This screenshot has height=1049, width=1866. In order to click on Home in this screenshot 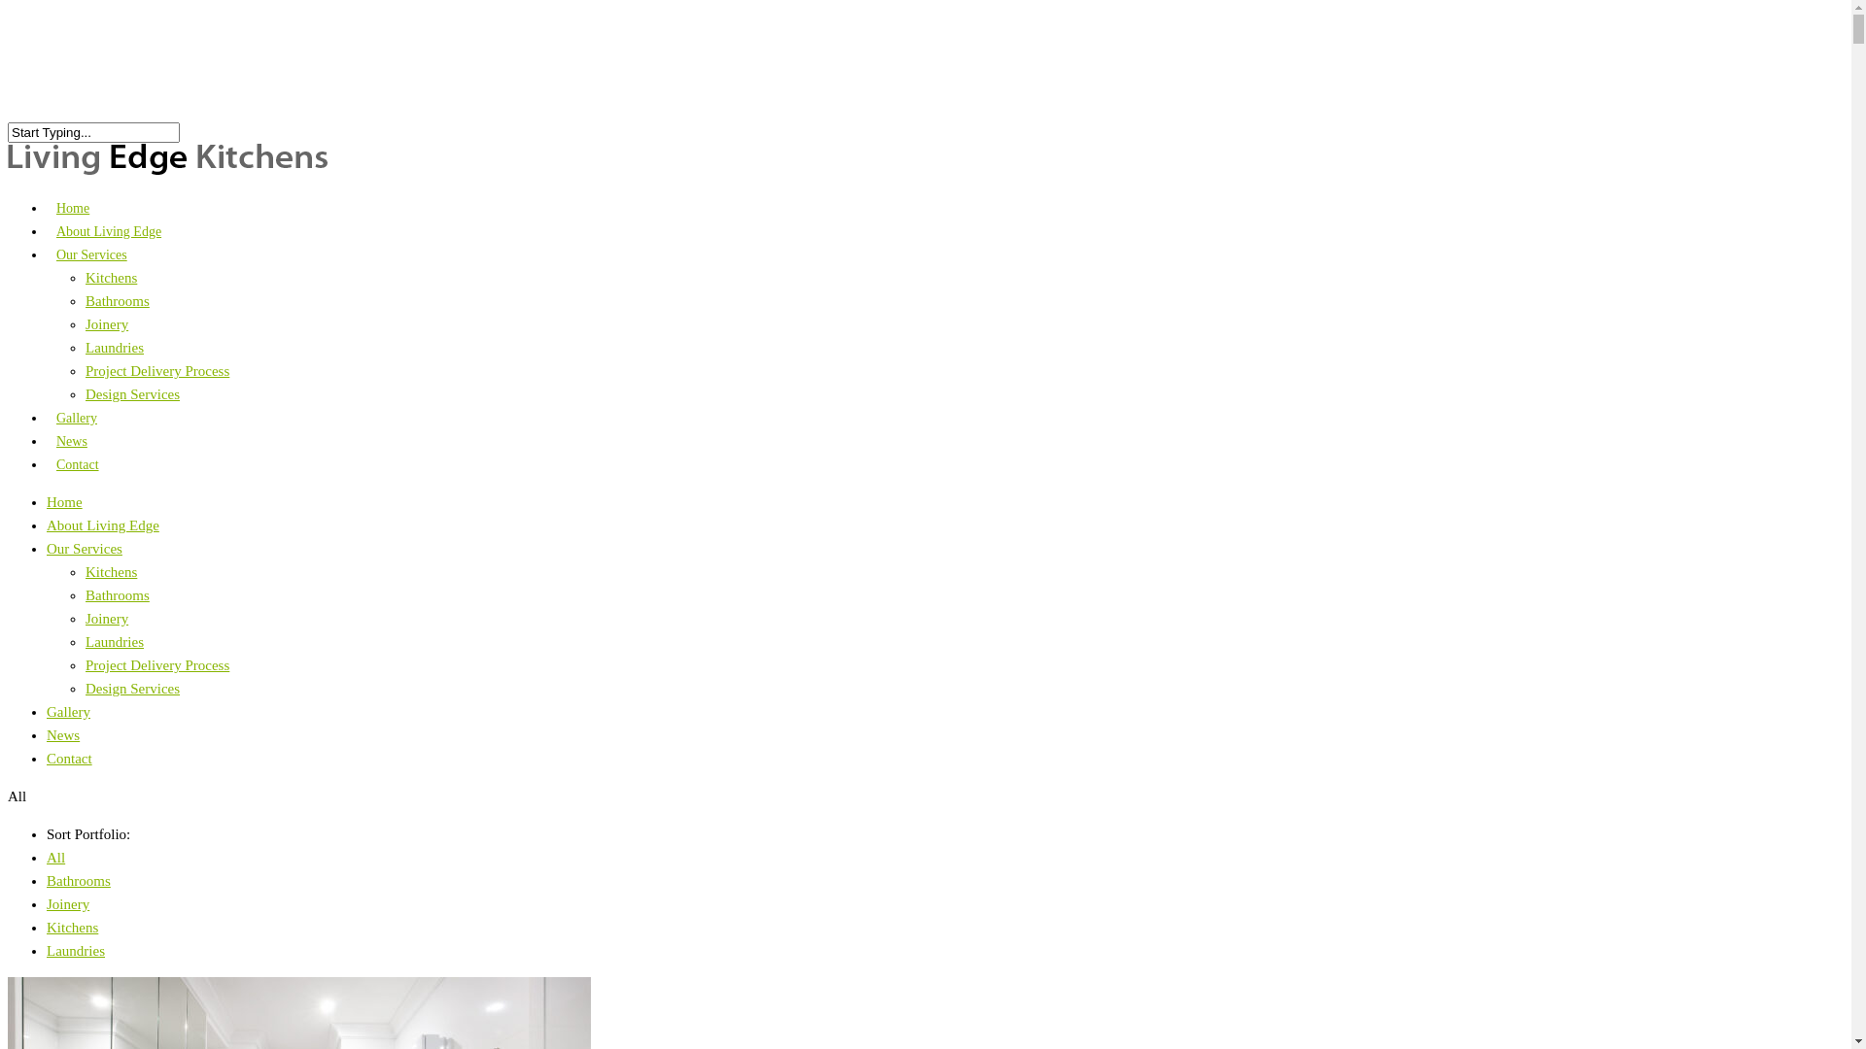, I will do `click(73, 221)`.